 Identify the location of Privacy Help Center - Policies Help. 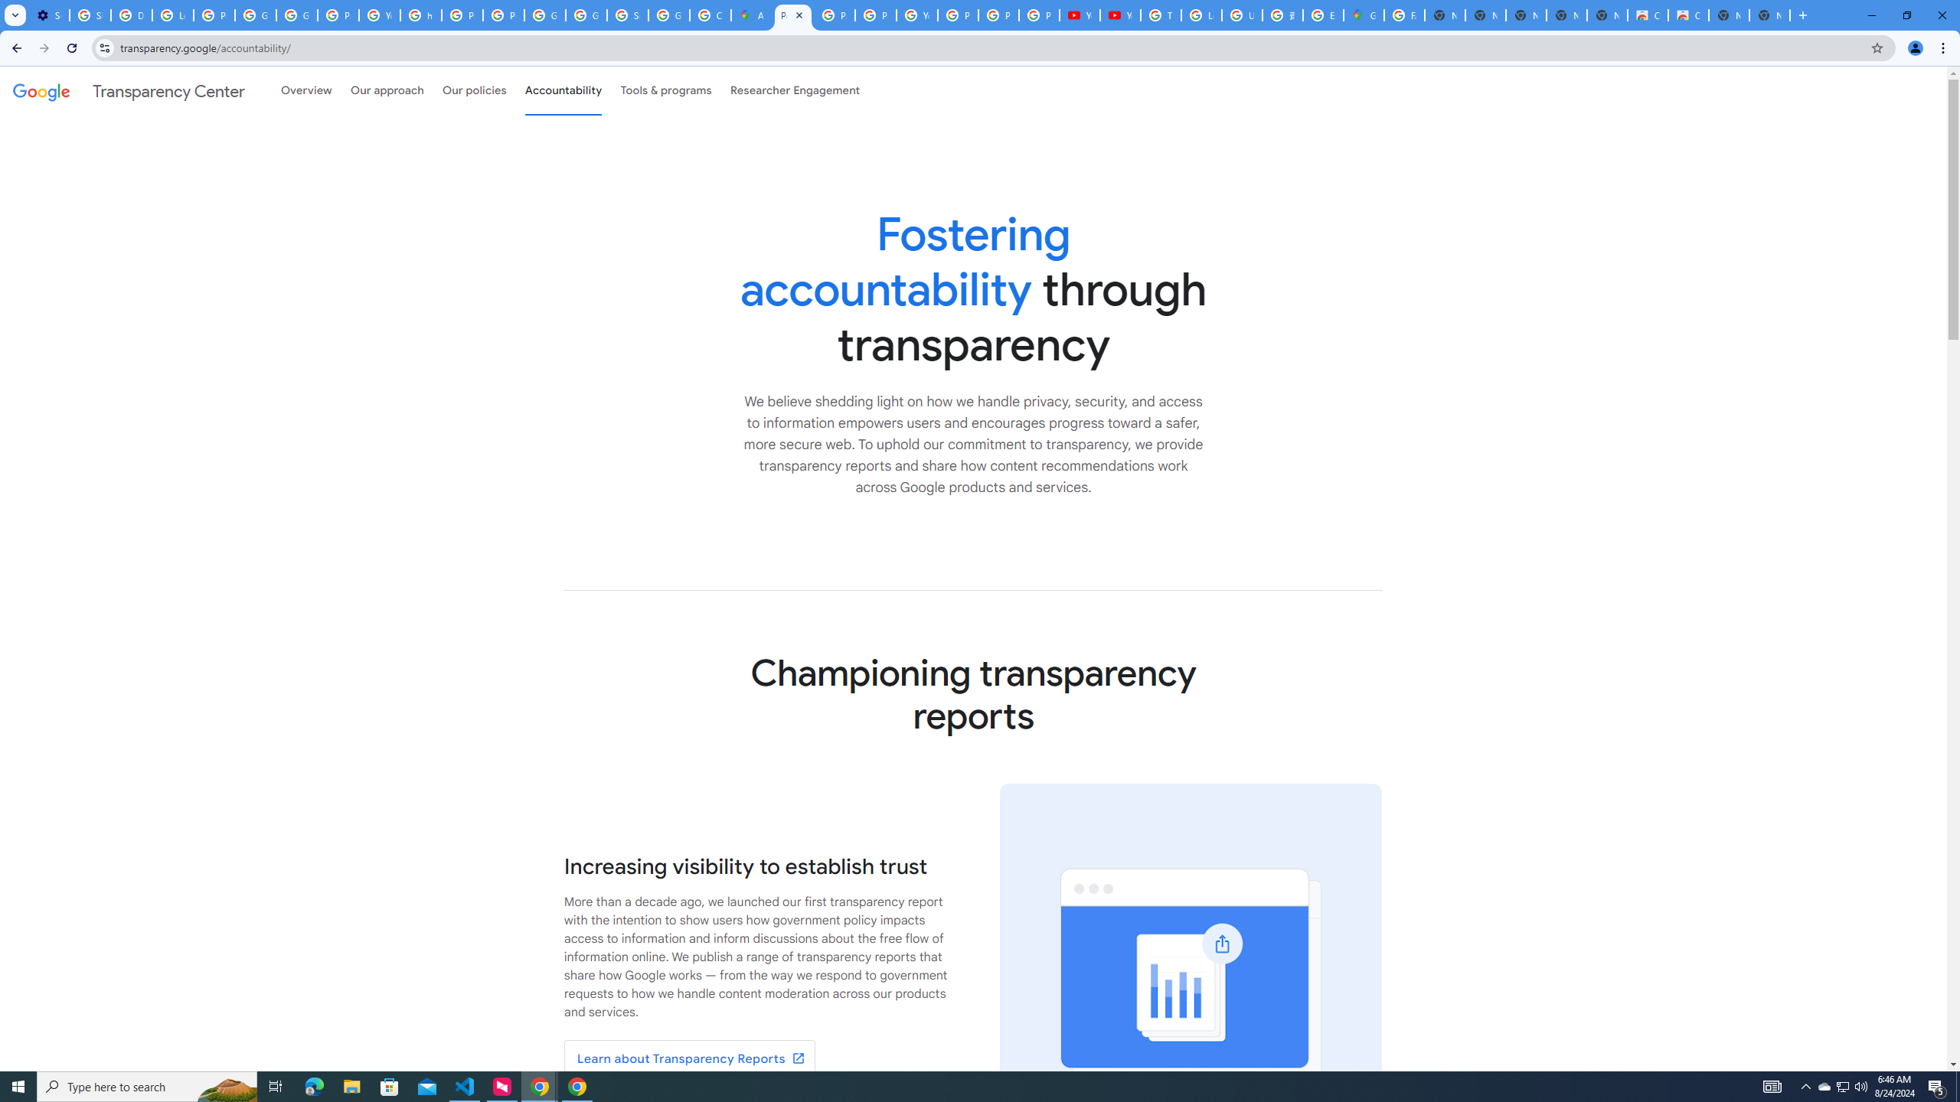
(835, 15).